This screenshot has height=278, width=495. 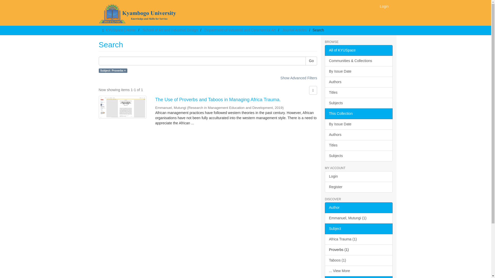 I want to click on Show Advanced Filters, so click(x=299, y=78).